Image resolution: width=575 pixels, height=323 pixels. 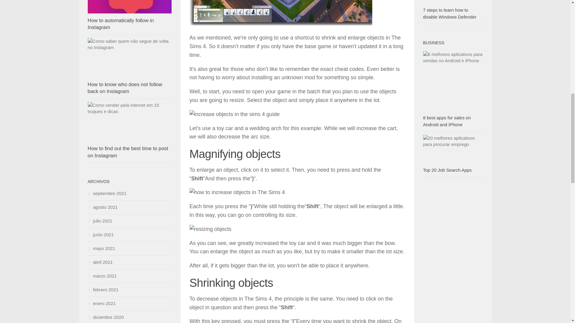 I want to click on marzo 2021, so click(x=102, y=276).